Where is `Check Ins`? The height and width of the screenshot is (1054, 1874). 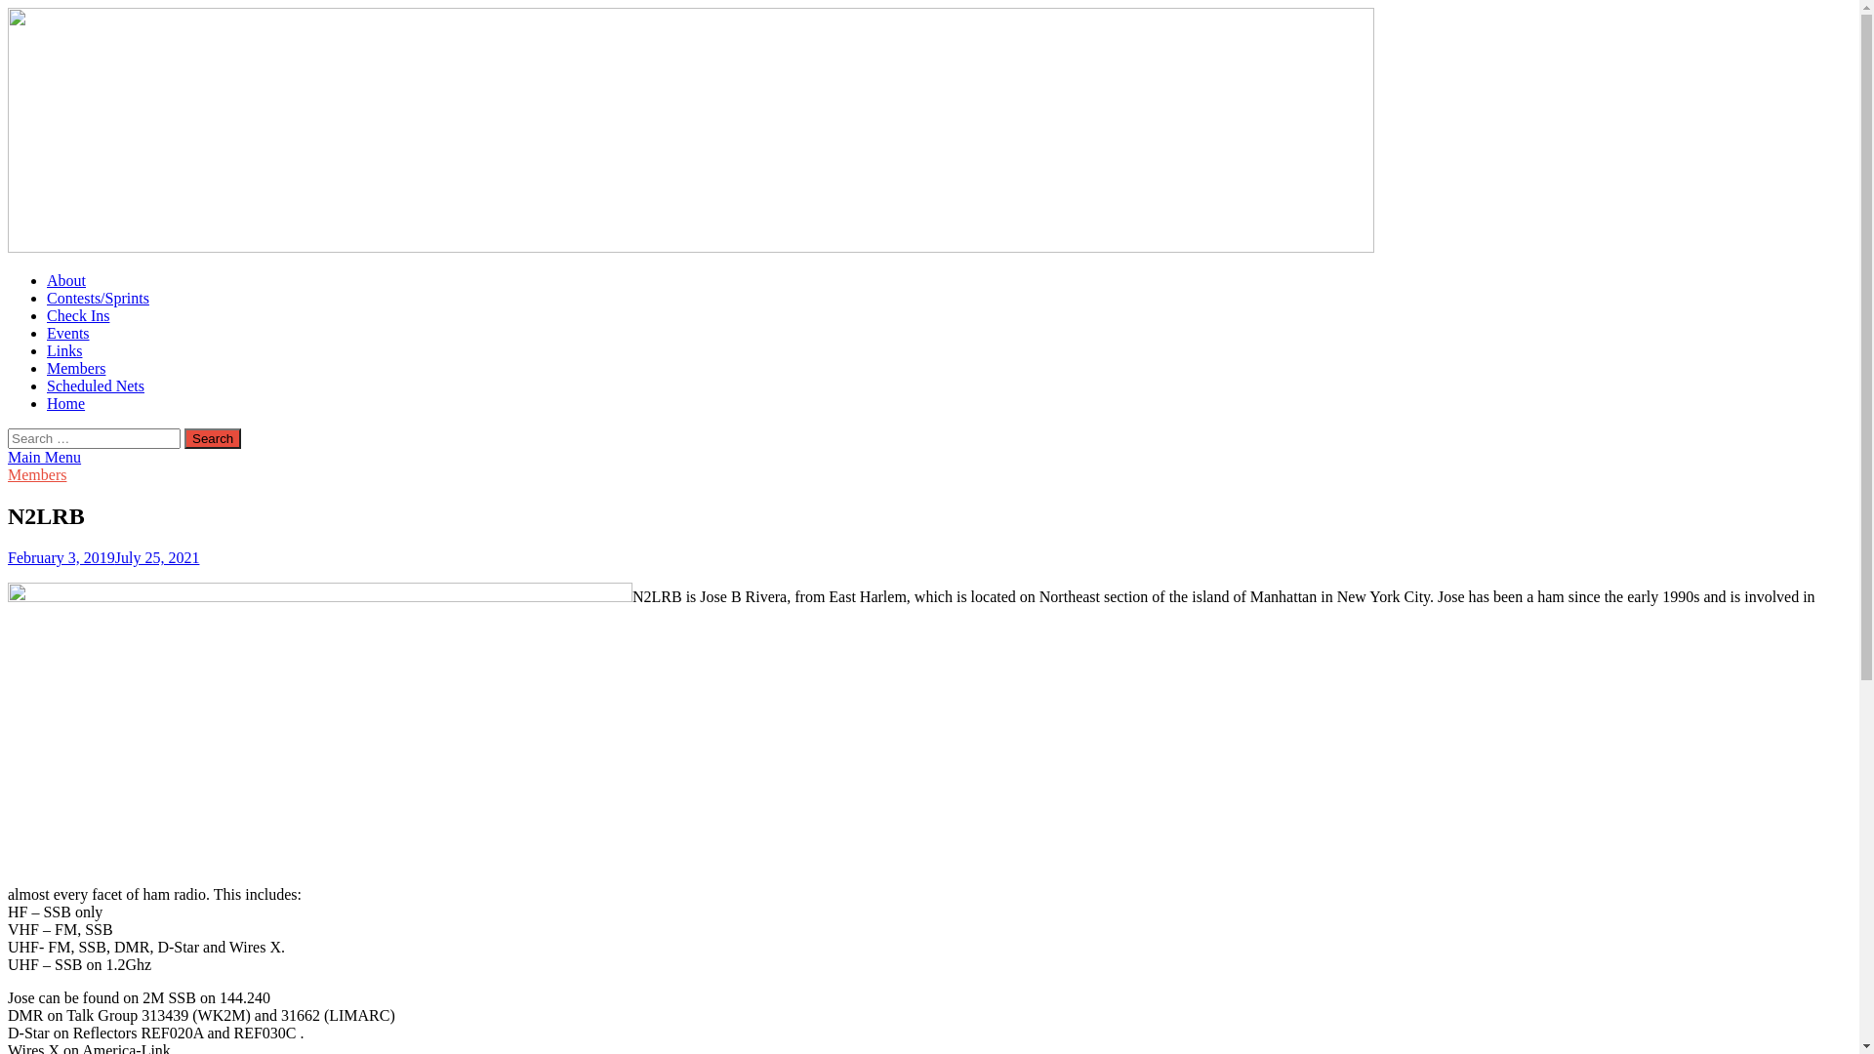 Check Ins is located at coordinates (78, 316).